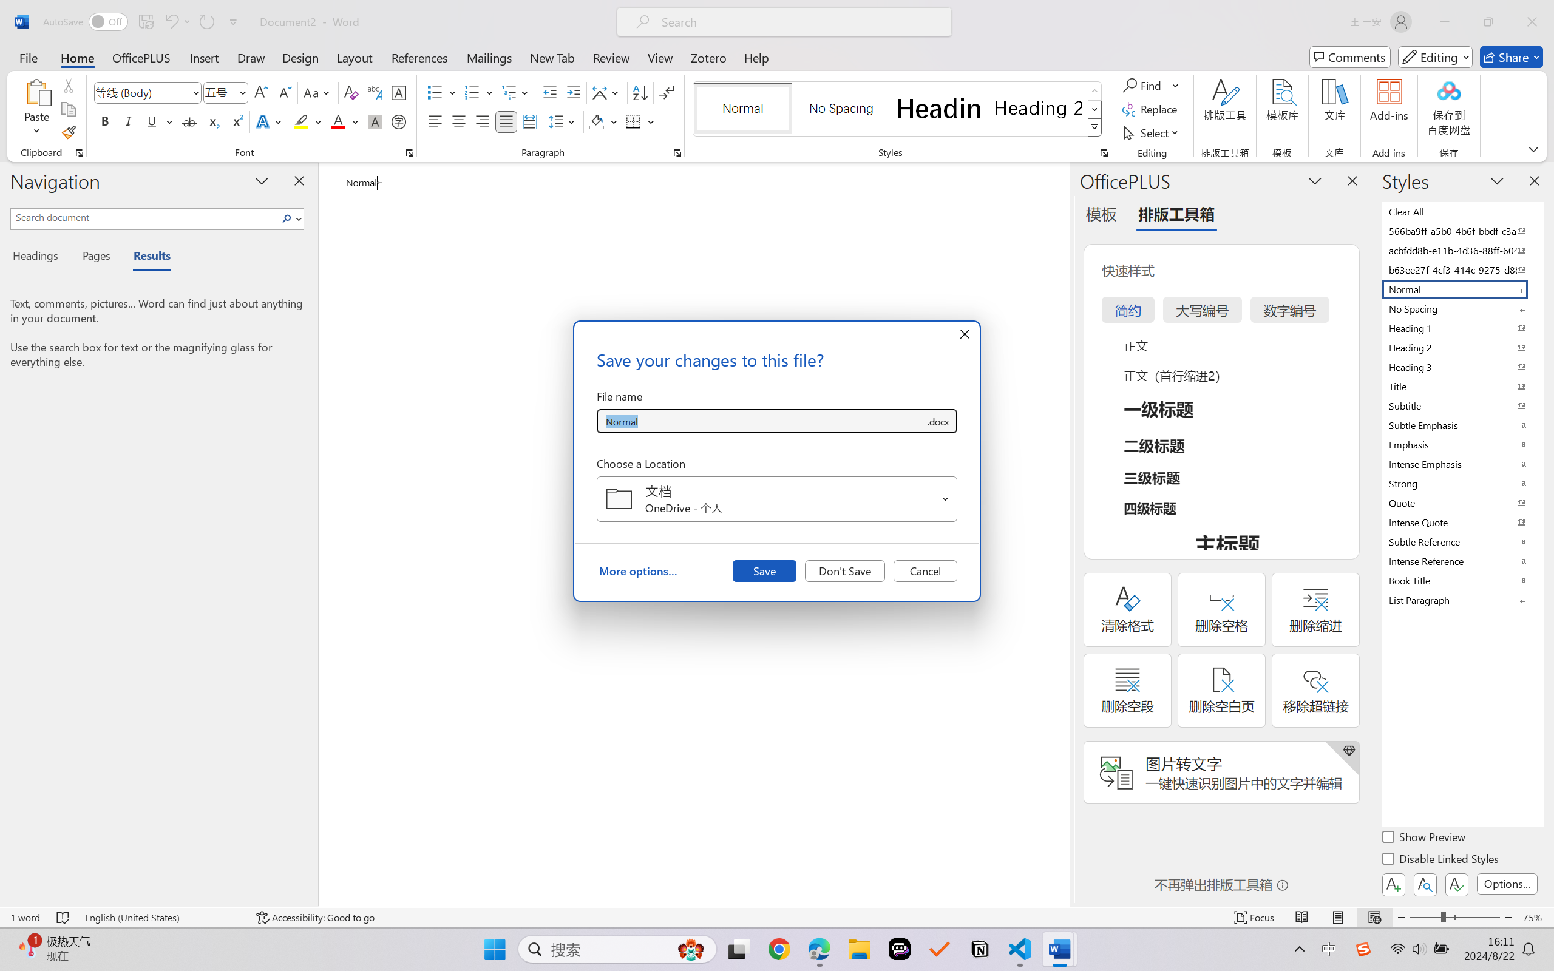 The image size is (1554, 971). What do you see at coordinates (106, 121) in the screenshot?
I see `Bold` at bounding box center [106, 121].